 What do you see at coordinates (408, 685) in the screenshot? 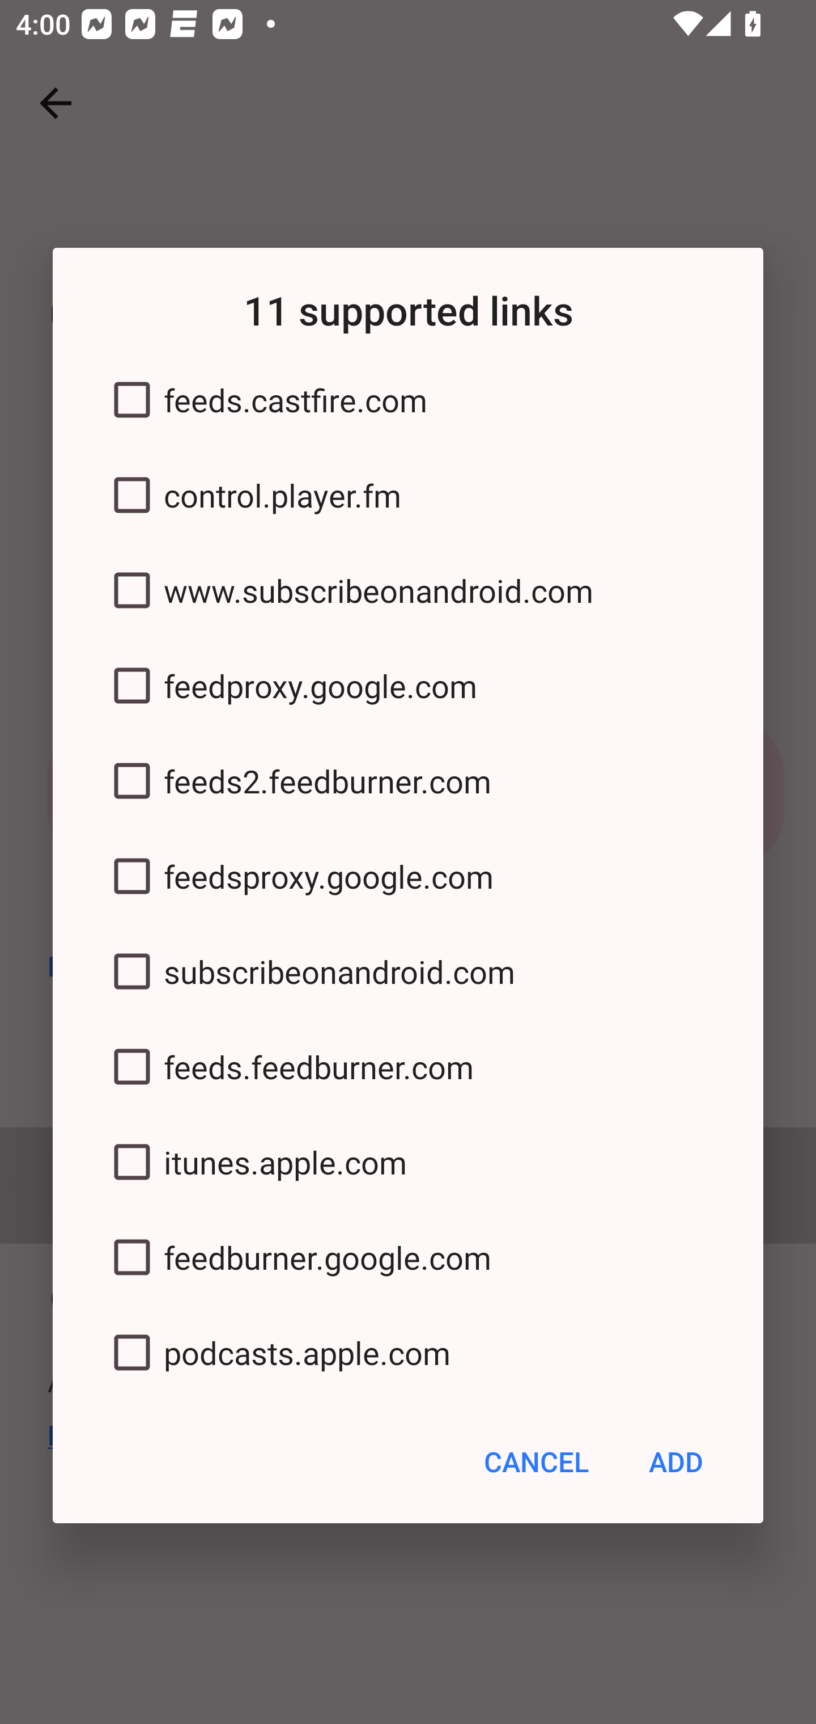
I see `feedproxy.google.com` at bounding box center [408, 685].